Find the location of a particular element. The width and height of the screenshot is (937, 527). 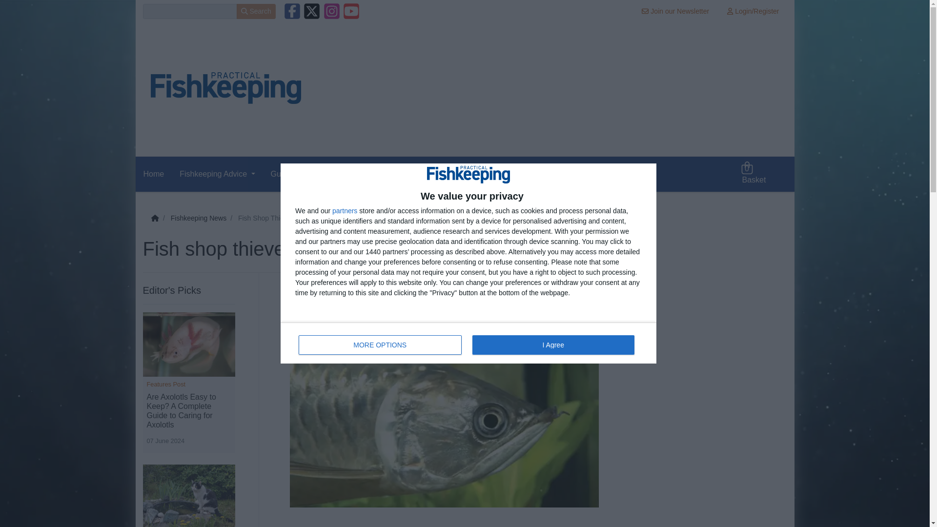

Shop is located at coordinates (587, 174).